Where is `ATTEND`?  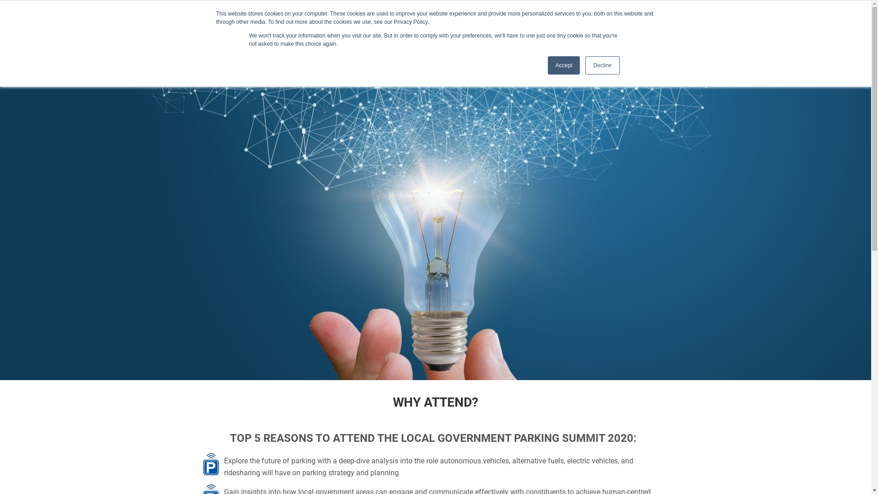
ATTEND is located at coordinates (751, 48).